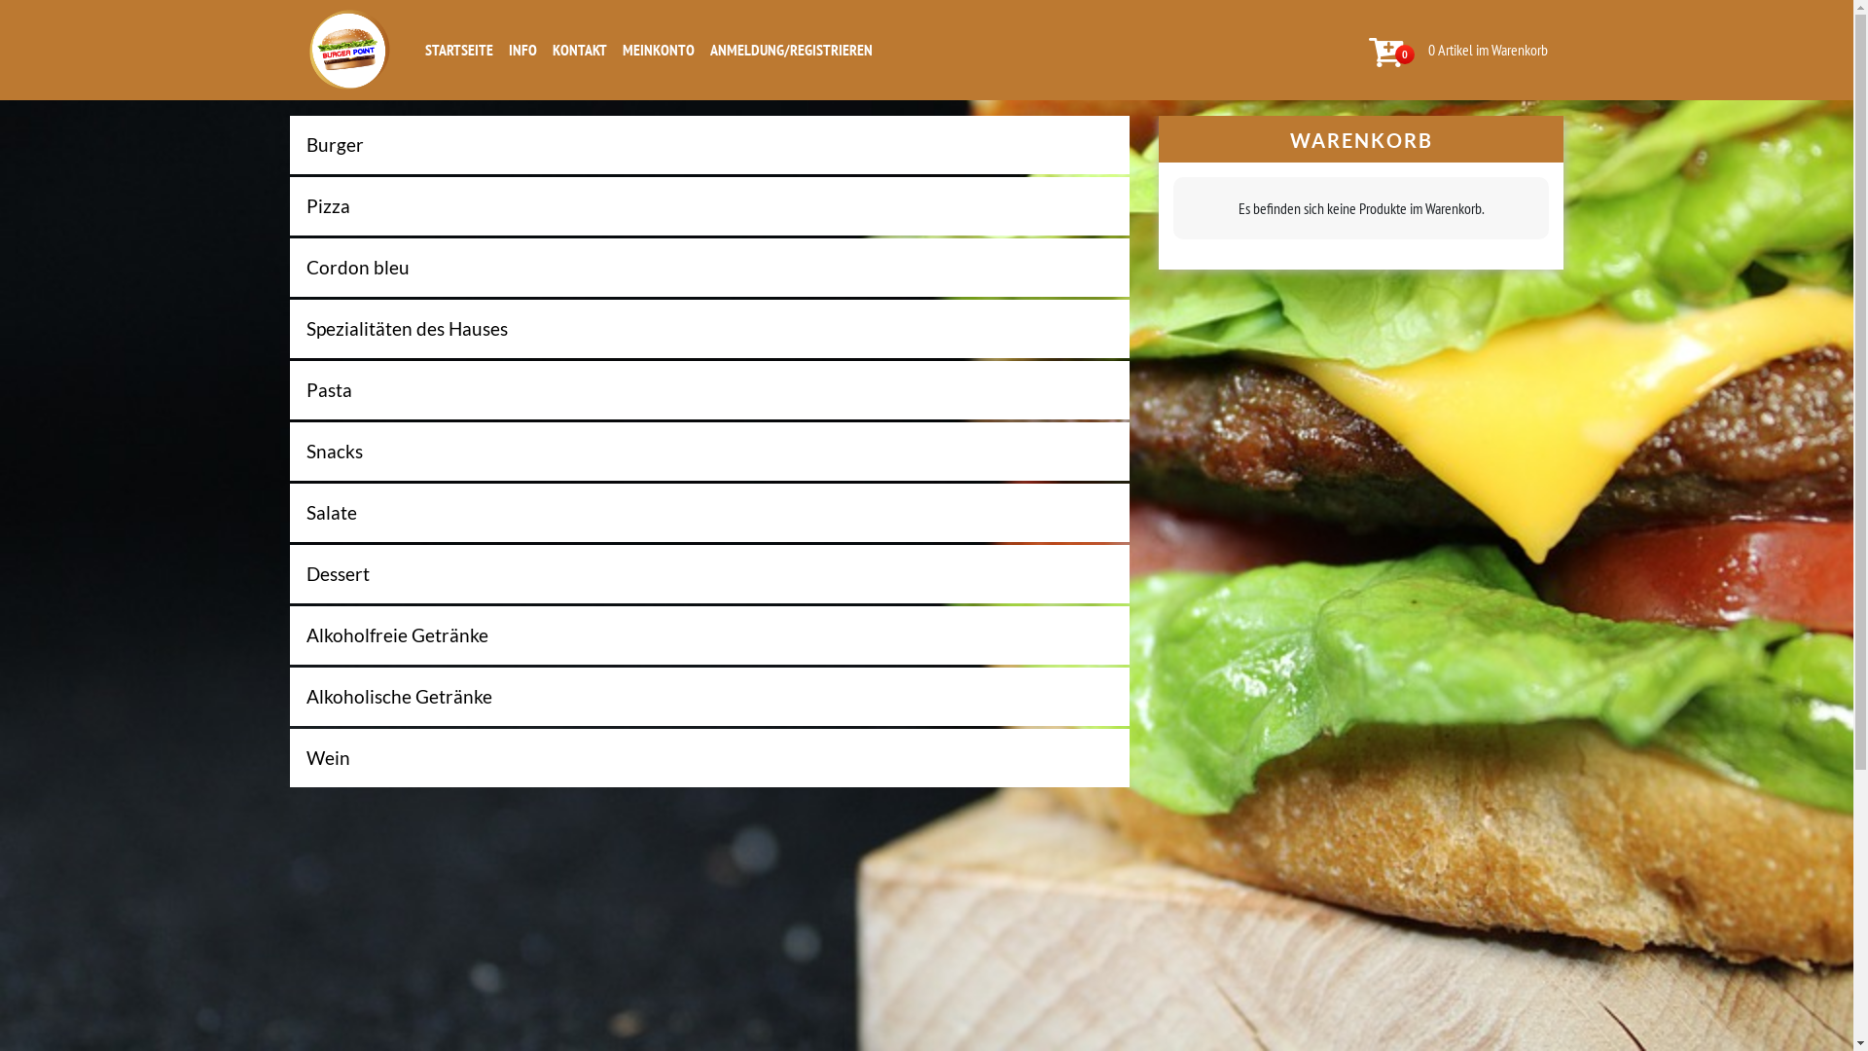 The width and height of the screenshot is (1868, 1051). I want to click on ANMELDUNG/REGISTRIEREN, so click(792, 50).